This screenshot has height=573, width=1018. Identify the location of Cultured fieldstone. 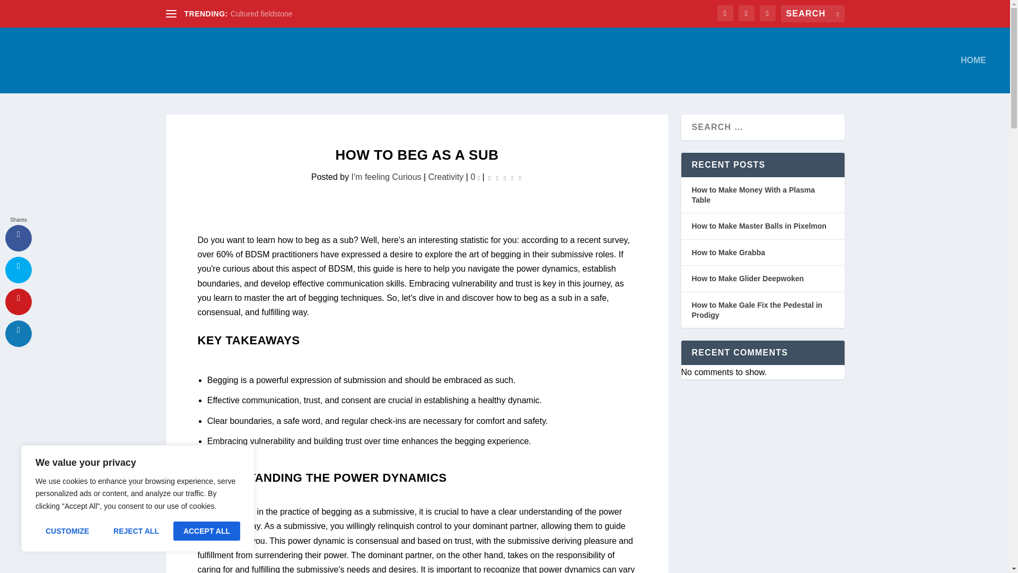
(262, 14).